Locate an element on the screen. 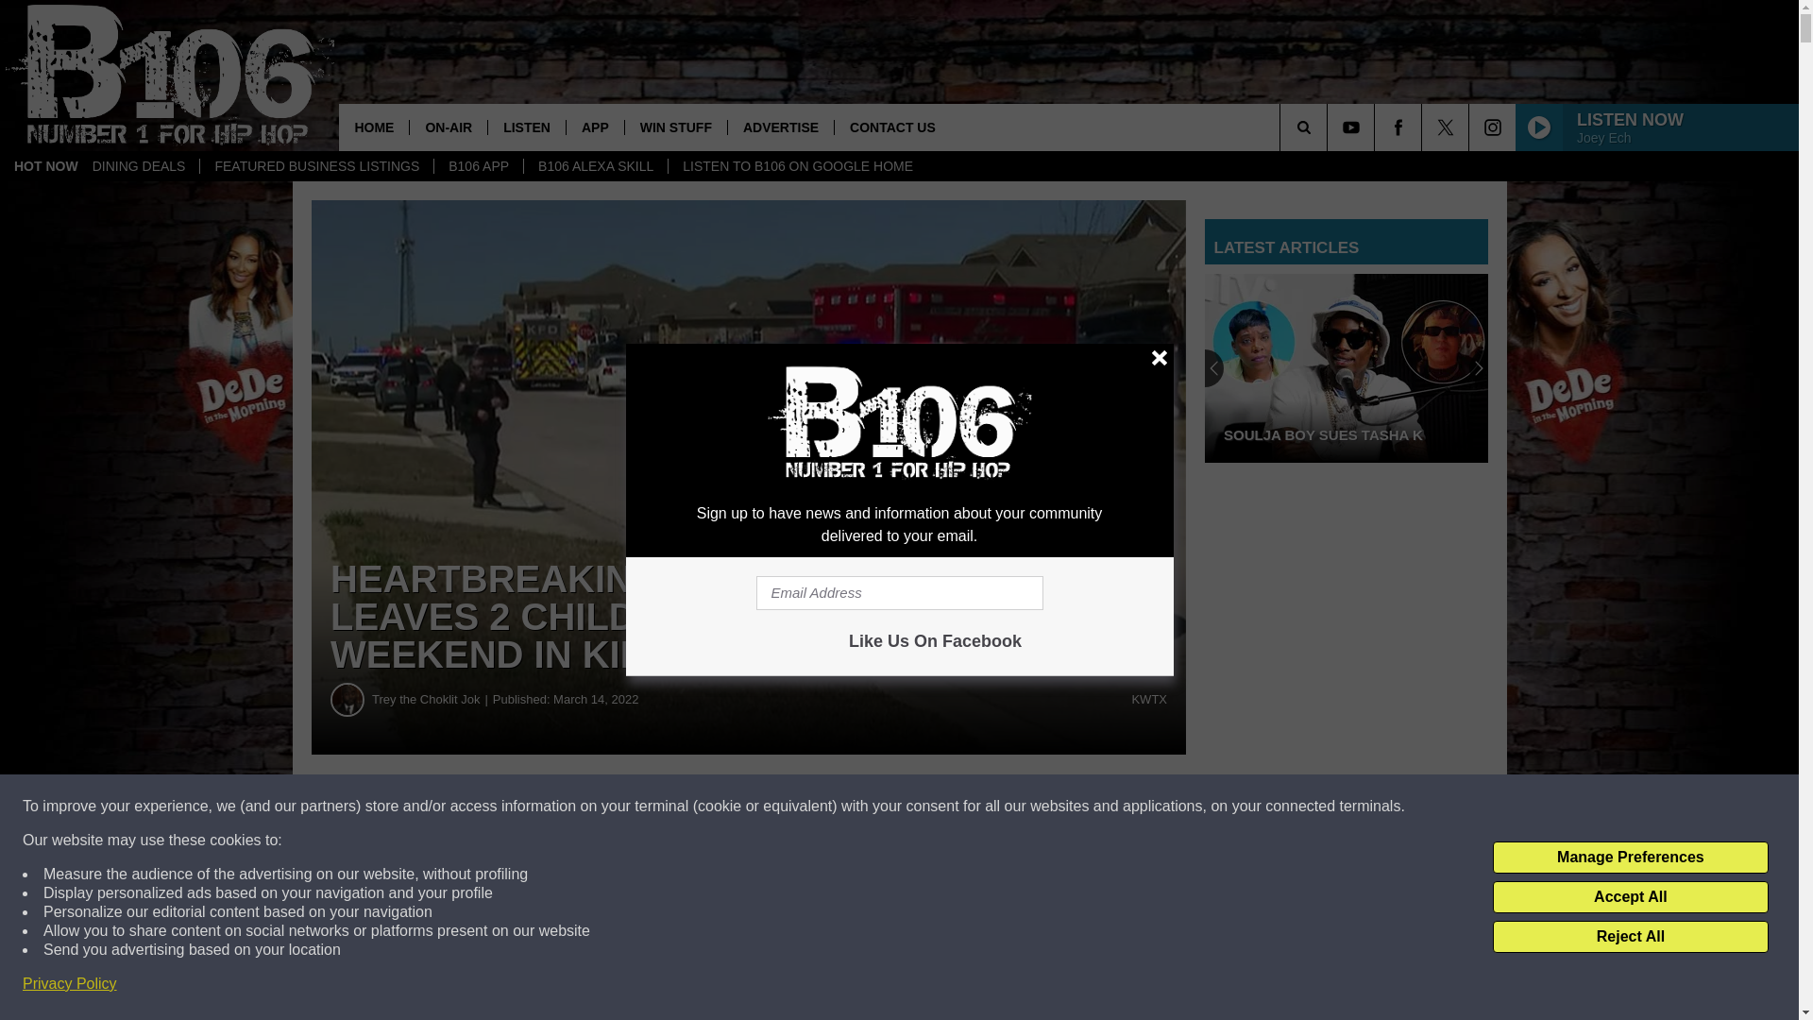  HOME is located at coordinates (374, 127).